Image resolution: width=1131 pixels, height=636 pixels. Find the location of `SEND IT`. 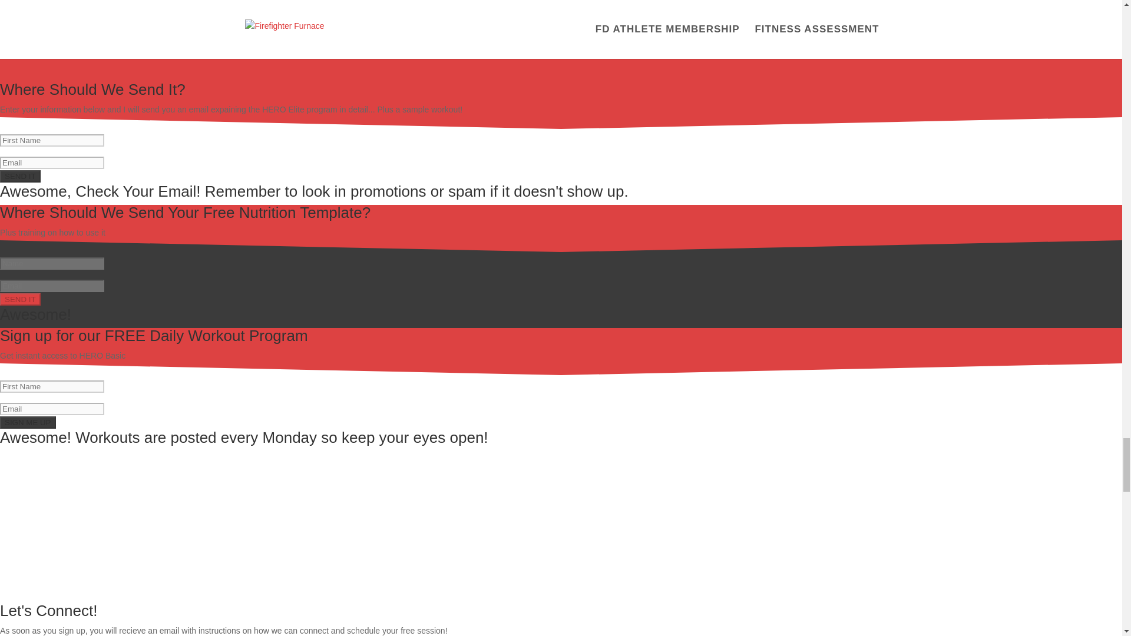

SEND IT is located at coordinates (20, 176).